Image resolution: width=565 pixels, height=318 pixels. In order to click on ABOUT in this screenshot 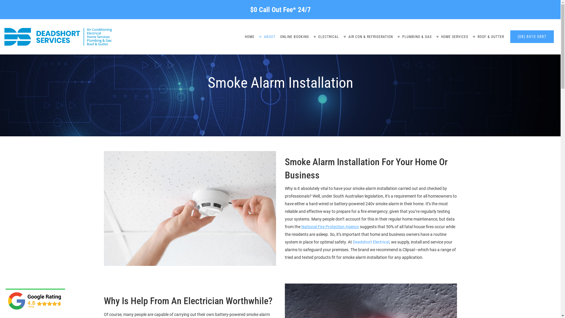, I will do `click(267, 37)`.